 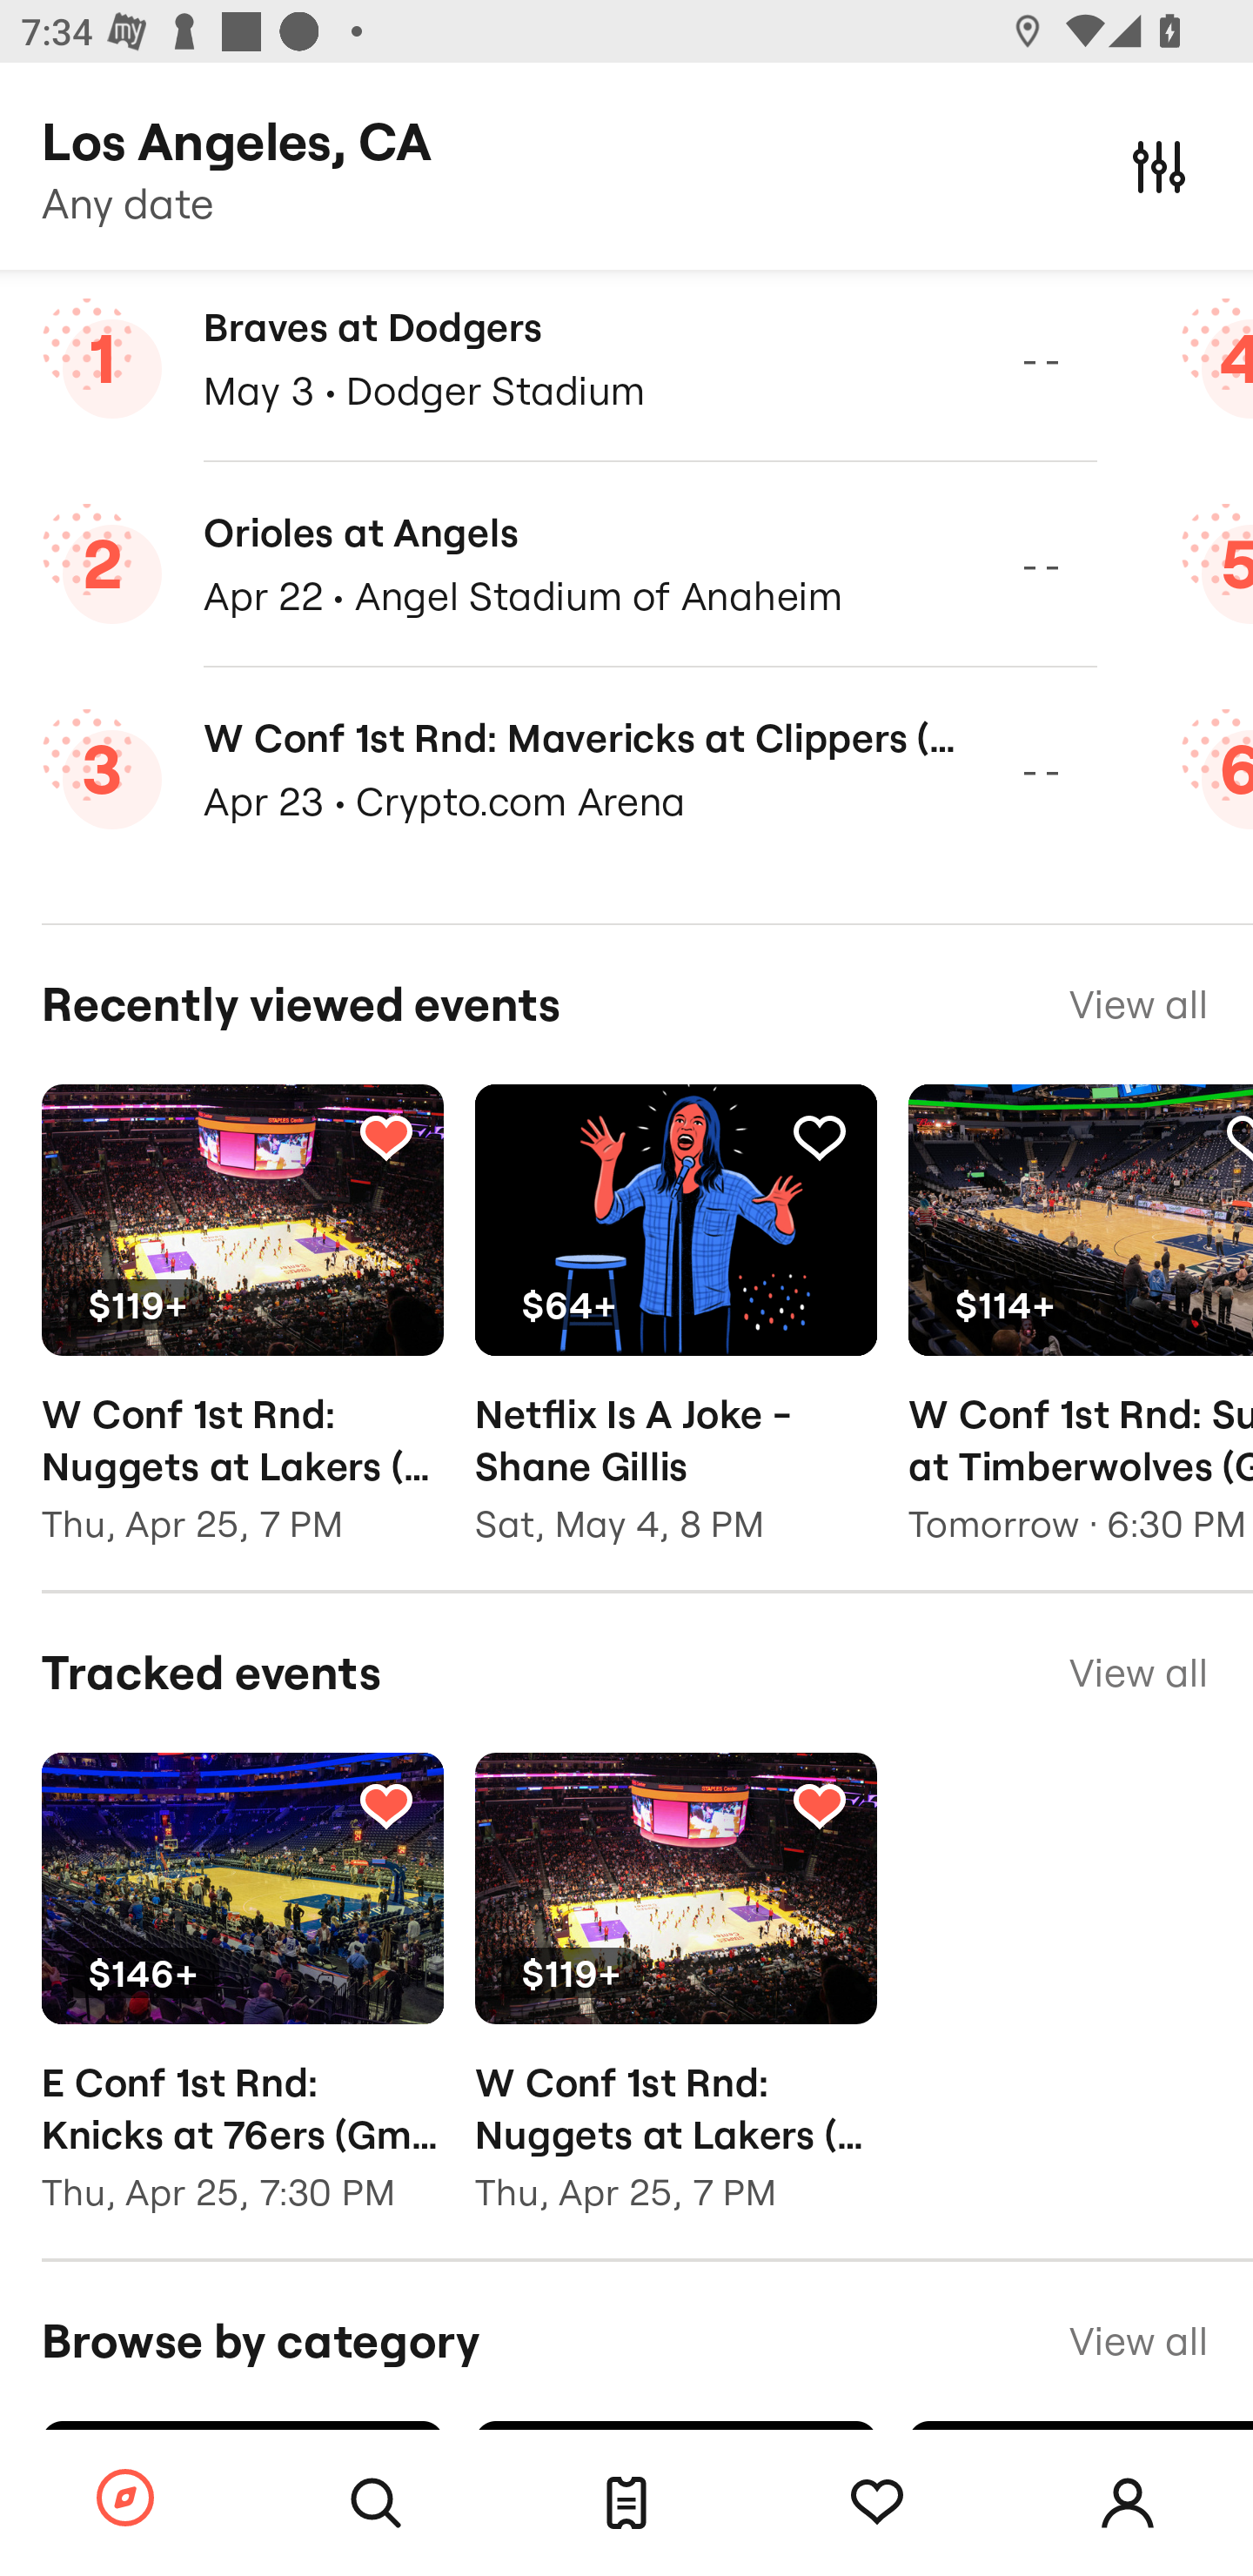 I want to click on Tracking, so click(x=385, y=1805).